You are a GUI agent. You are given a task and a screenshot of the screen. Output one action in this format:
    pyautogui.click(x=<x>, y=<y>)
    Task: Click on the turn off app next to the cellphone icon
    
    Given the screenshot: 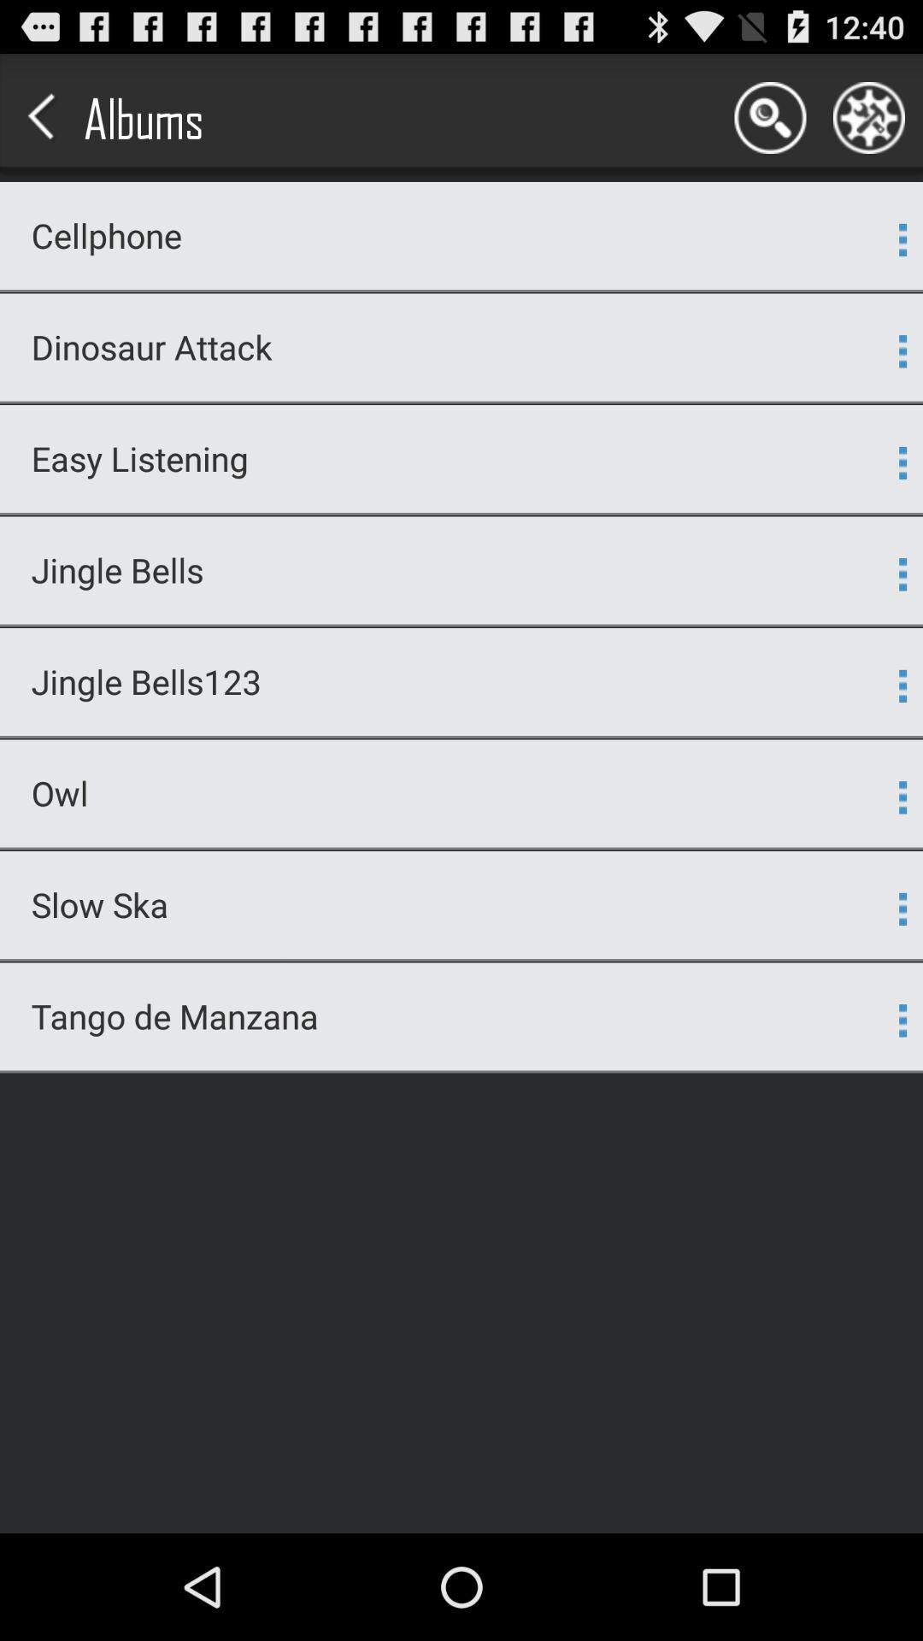 What is the action you would take?
    pyautogui.click(x=902, y=239)
    